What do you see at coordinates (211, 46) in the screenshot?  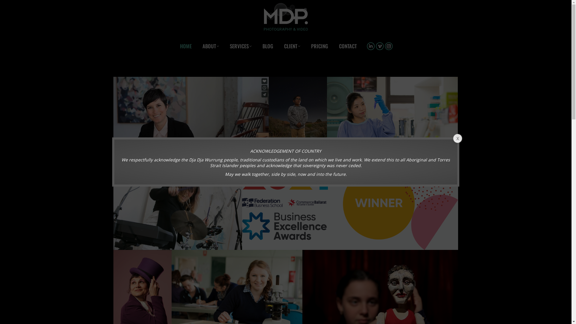 I see `ABOUT` at bounding box center [211, 46].